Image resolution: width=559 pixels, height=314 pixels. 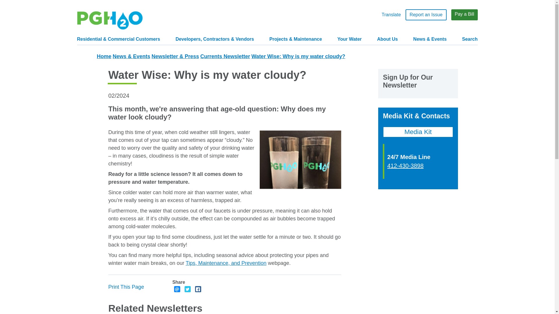 I want to click on About Us, so click(x=387, y=39).